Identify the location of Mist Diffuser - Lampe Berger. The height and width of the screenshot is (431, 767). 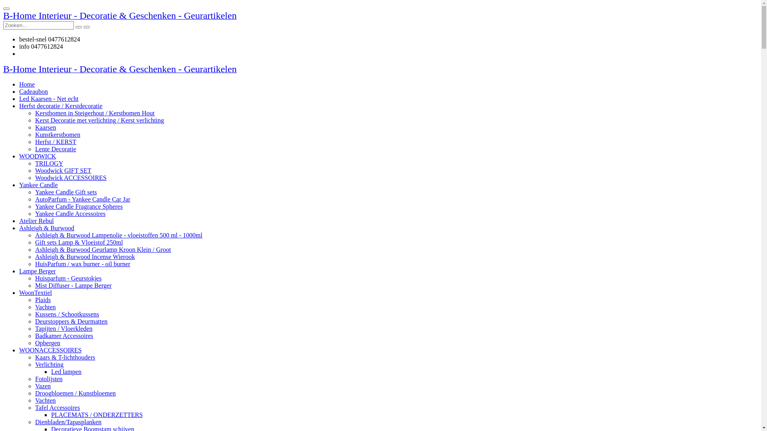
(74, 286).